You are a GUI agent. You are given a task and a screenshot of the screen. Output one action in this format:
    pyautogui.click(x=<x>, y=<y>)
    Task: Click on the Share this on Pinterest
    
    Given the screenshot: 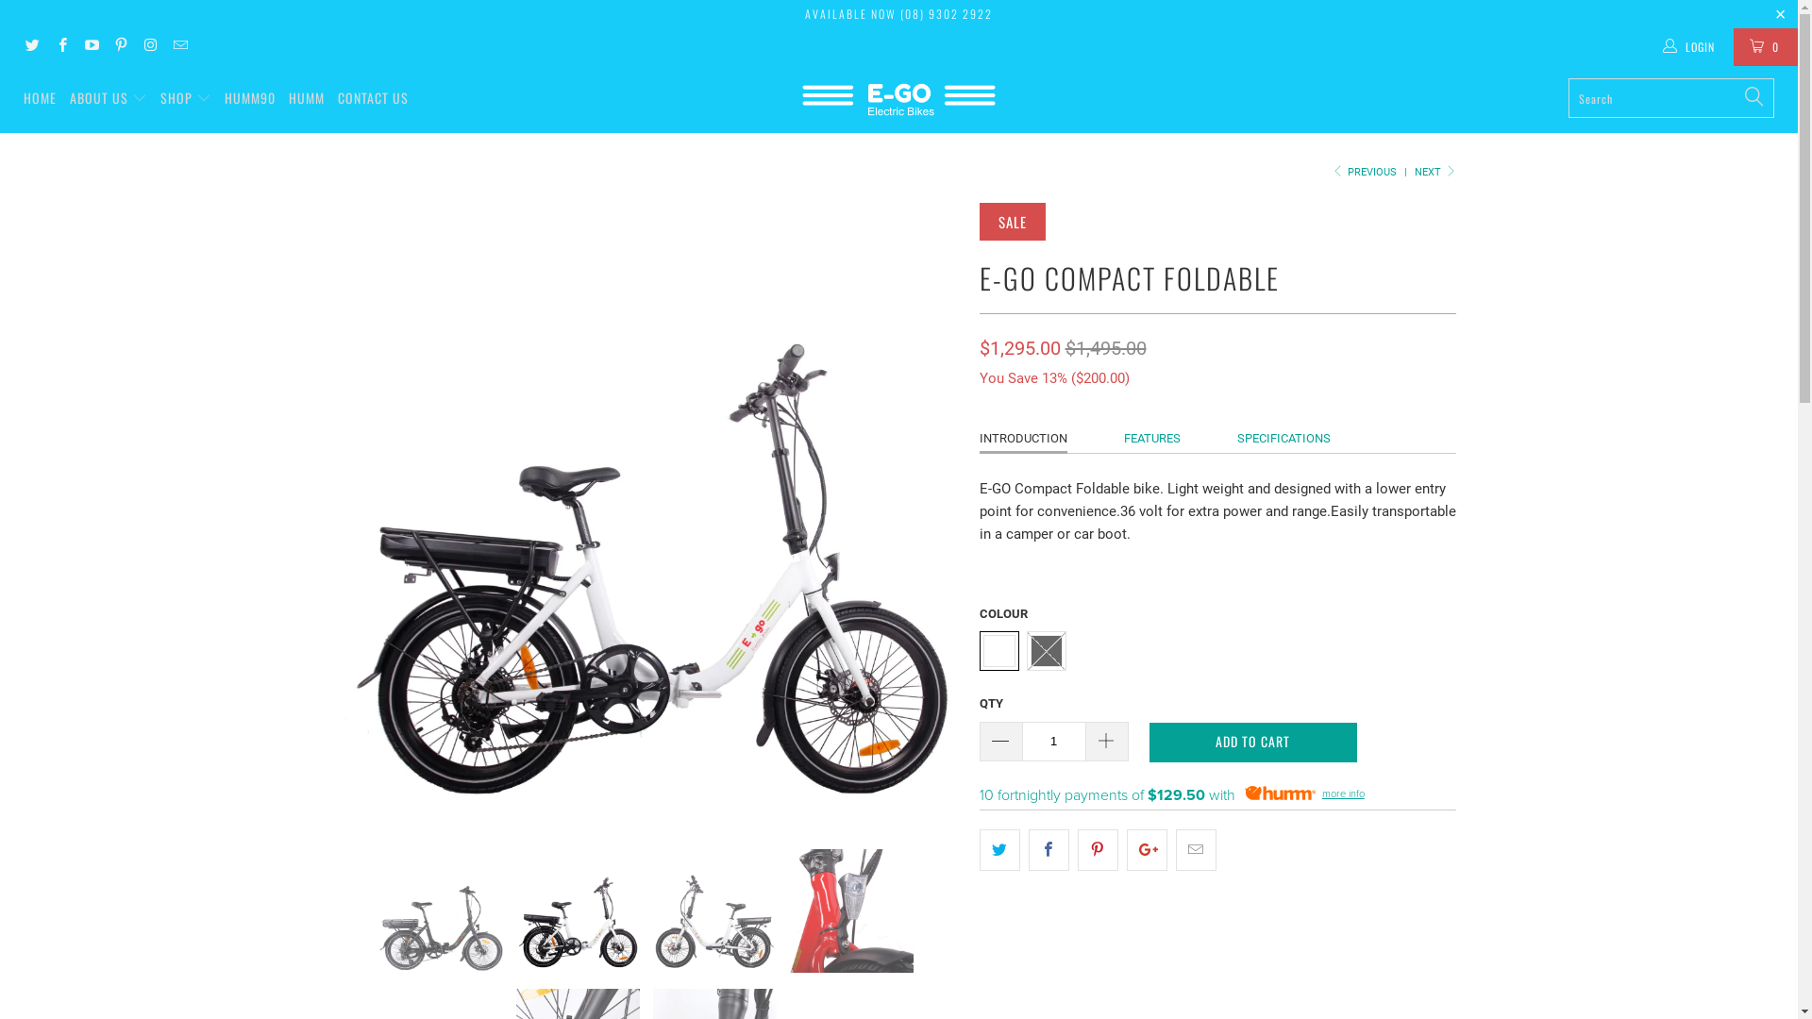 What is the action you would take?
    pyautogui.click(x=1099, y=849)
    